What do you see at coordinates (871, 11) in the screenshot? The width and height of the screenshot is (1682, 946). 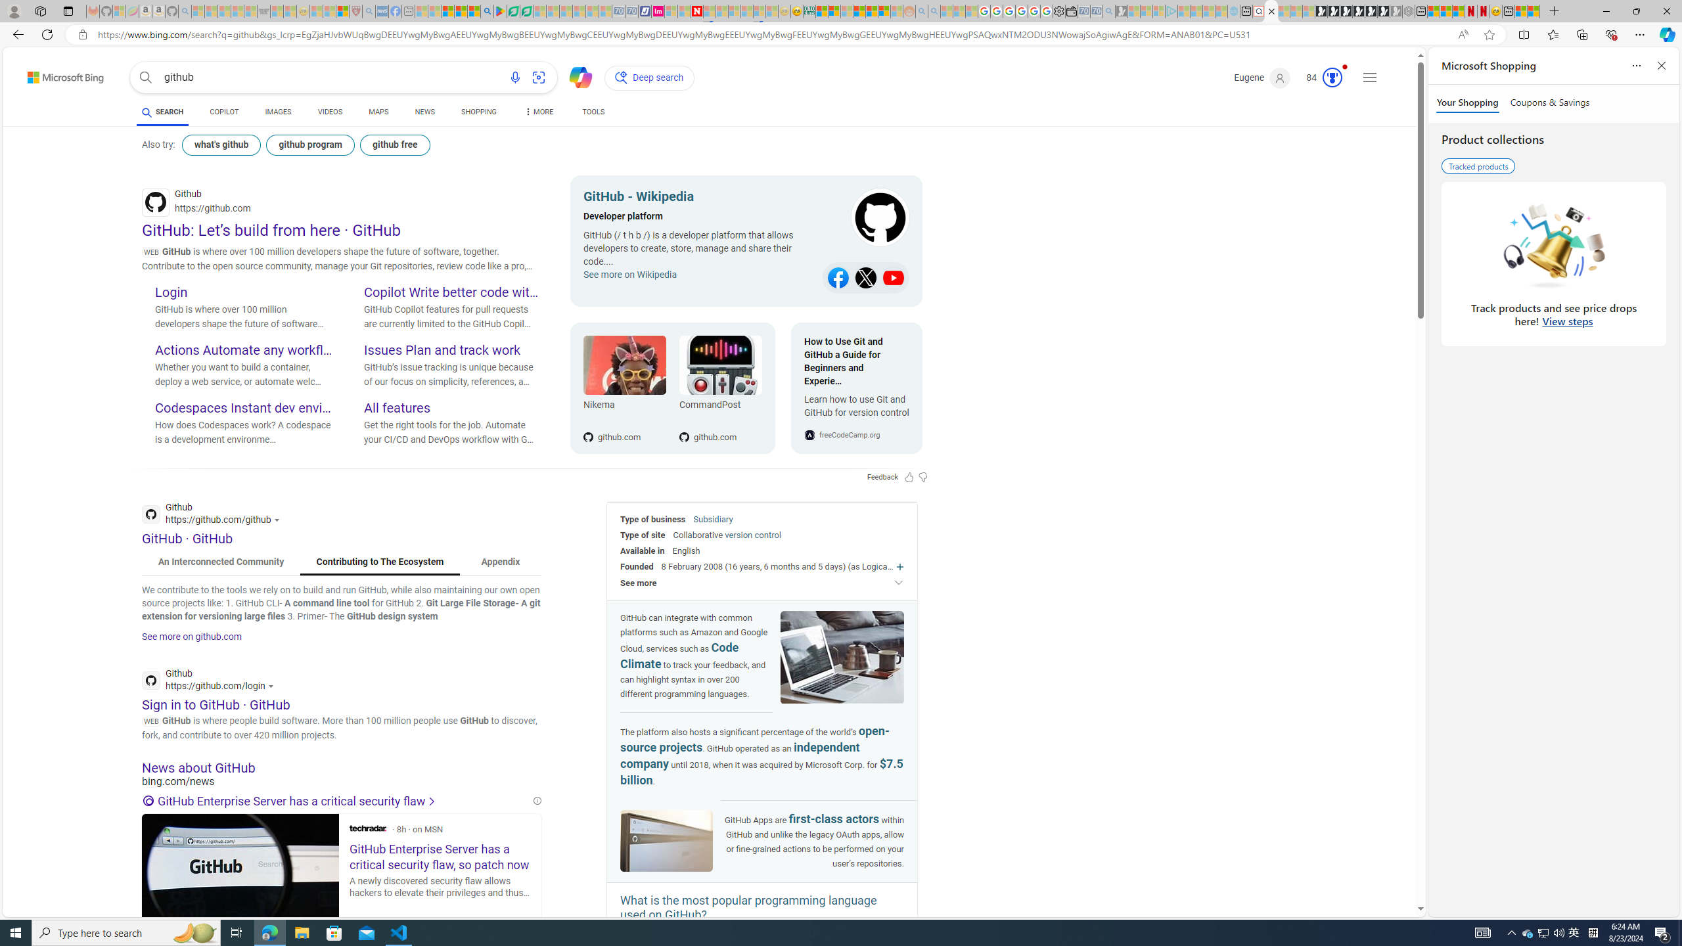 I see `Kinda Frugal - MSN` at bounding box center [871, 11].